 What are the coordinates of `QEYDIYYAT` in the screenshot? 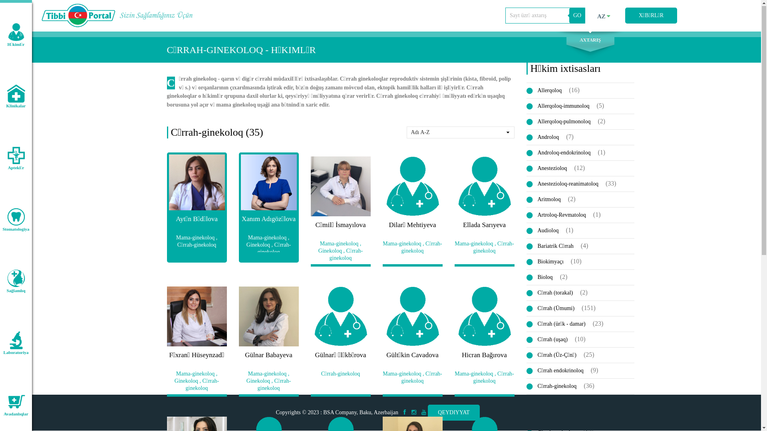 It's located at (454, 413).